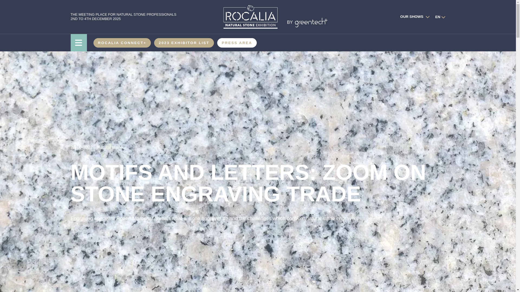 The image size is (520, 292). I want to click on Logo en, so click(250, 17).